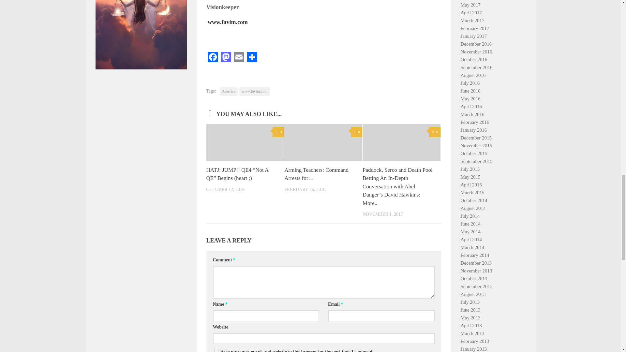 The height and width of the screenshot is (352, 626). I want to click on yes, so click(216, 350).